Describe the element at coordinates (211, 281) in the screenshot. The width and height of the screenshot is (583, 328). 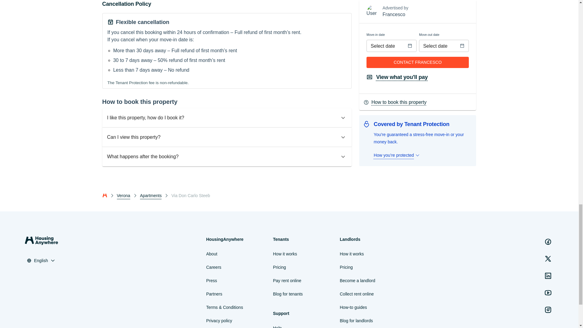
I see `Press` at that location.